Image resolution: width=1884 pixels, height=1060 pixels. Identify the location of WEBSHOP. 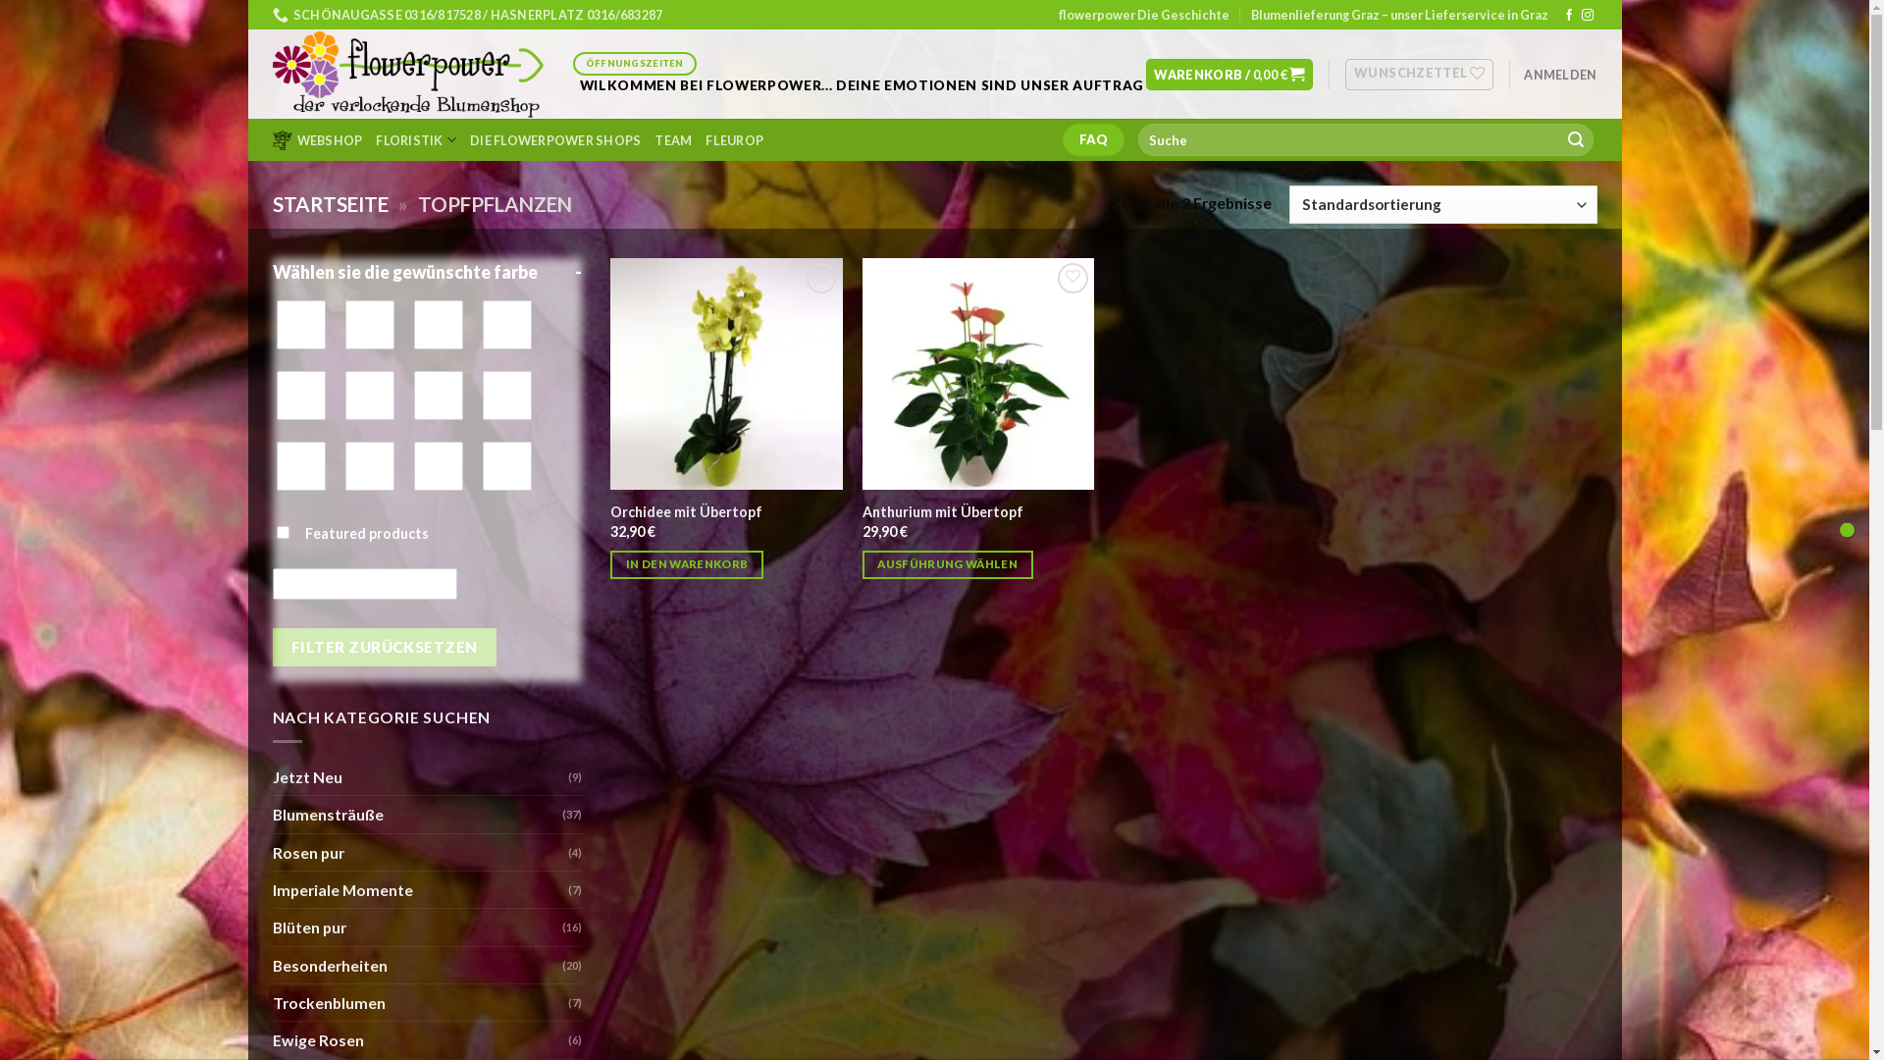
(318, 140).